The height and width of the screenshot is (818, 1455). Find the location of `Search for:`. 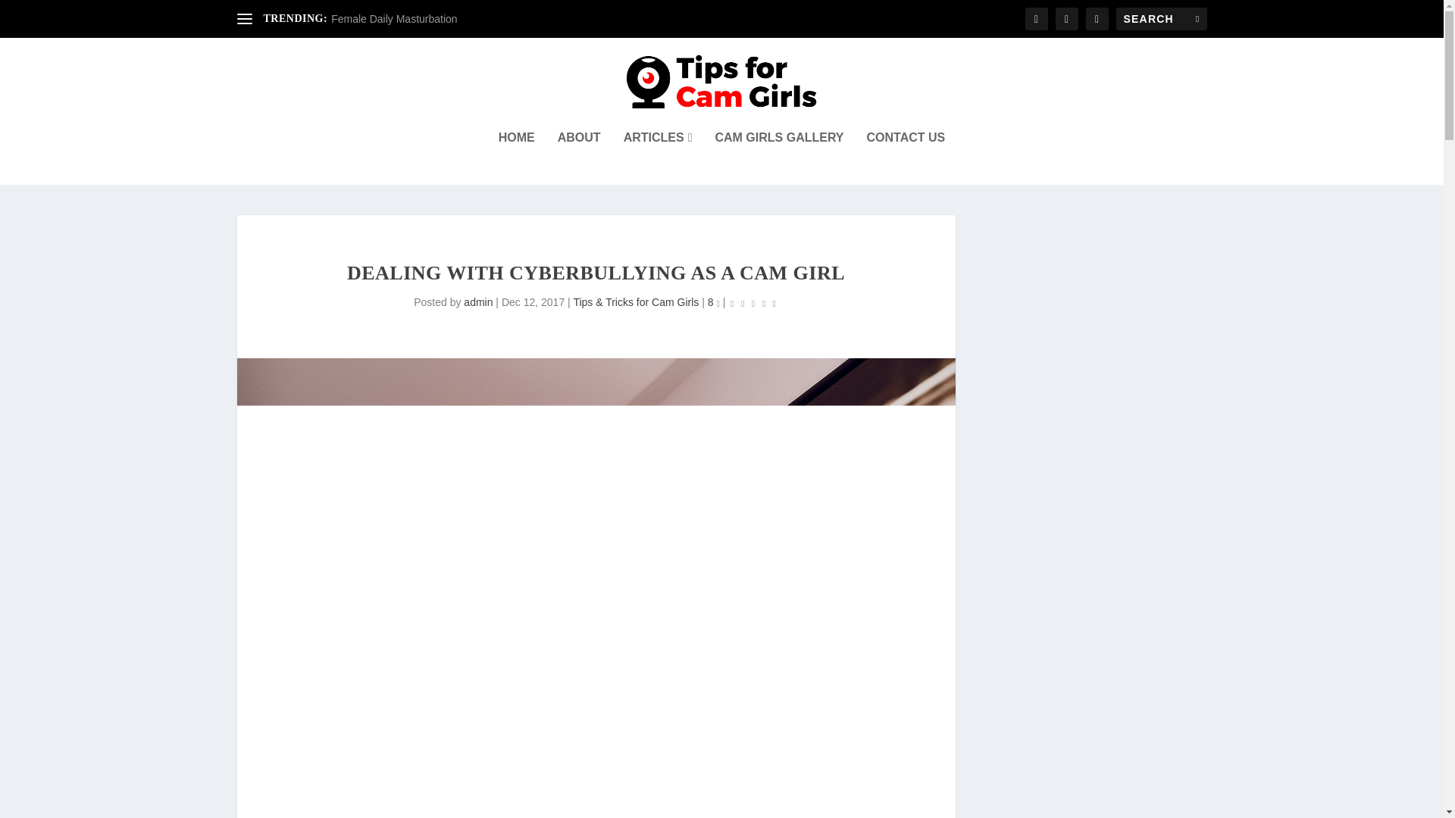

Search for: is located at coordinates (1161, 18).